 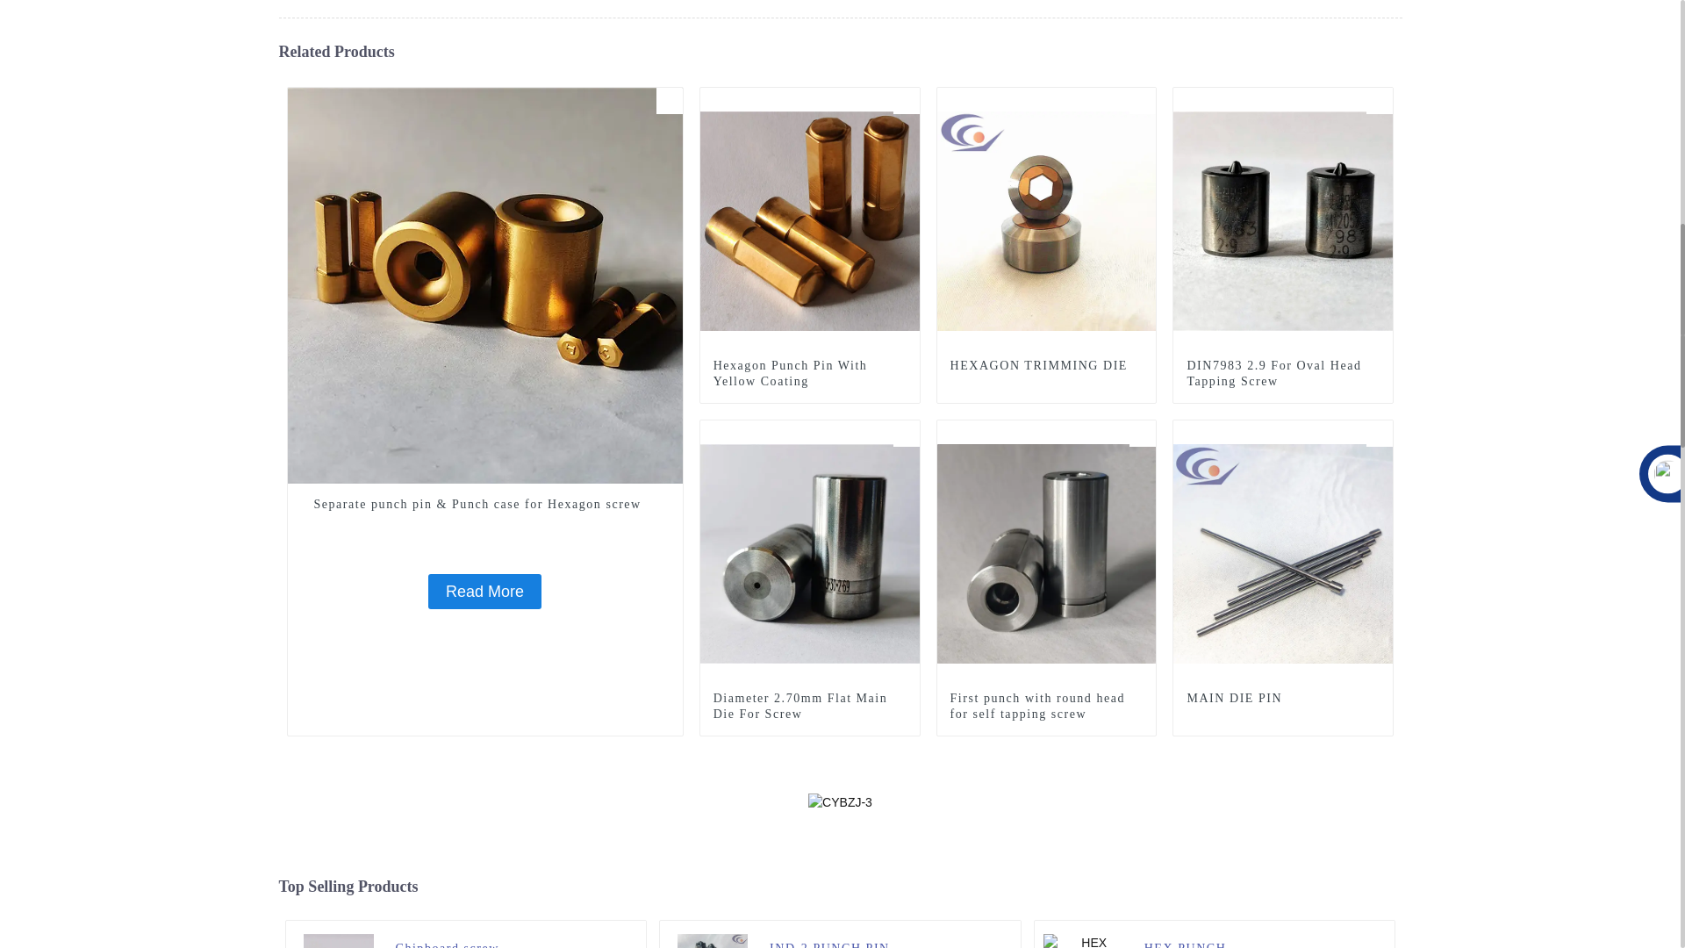 What do you see at coordinates (1283, 374) in the screenshot?
I see `DIN7983 2.9 For Oval Head Tapping Screw` at bounding box center [1283, 374].